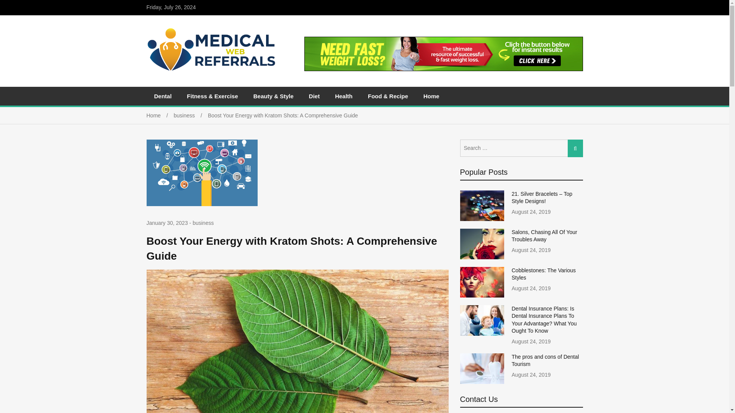 The width and height of the screenshot is (735, 413). Describe the element at coordinates (431, 96) in the screenshot. I see `Home` at that location.